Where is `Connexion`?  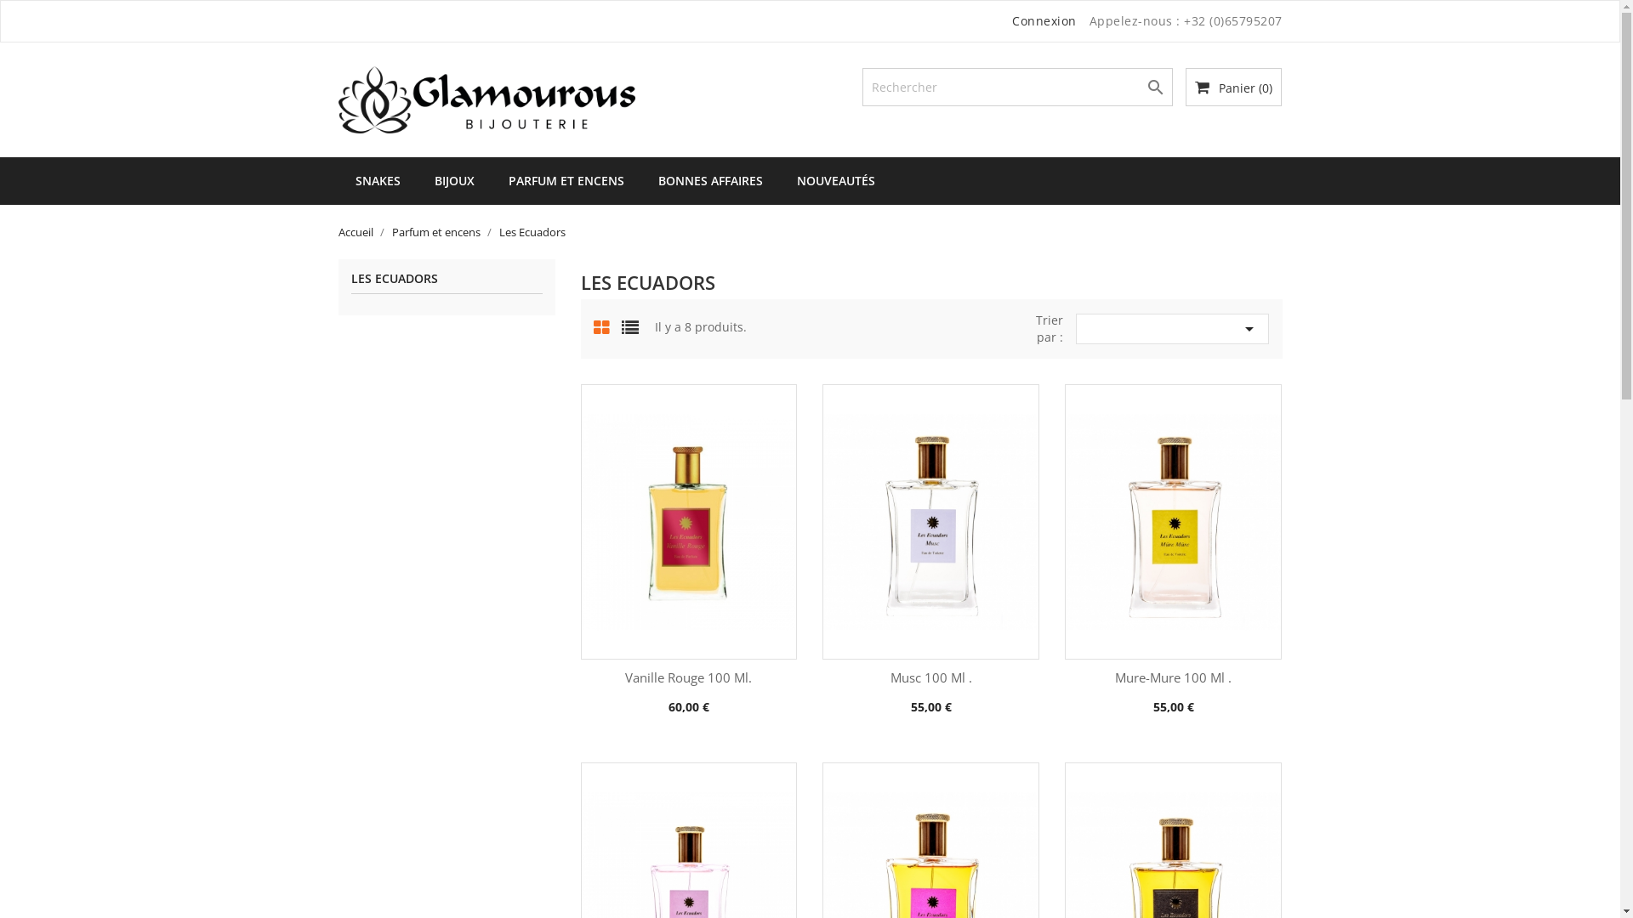
Connexion is located at coordinates (1044, 20).